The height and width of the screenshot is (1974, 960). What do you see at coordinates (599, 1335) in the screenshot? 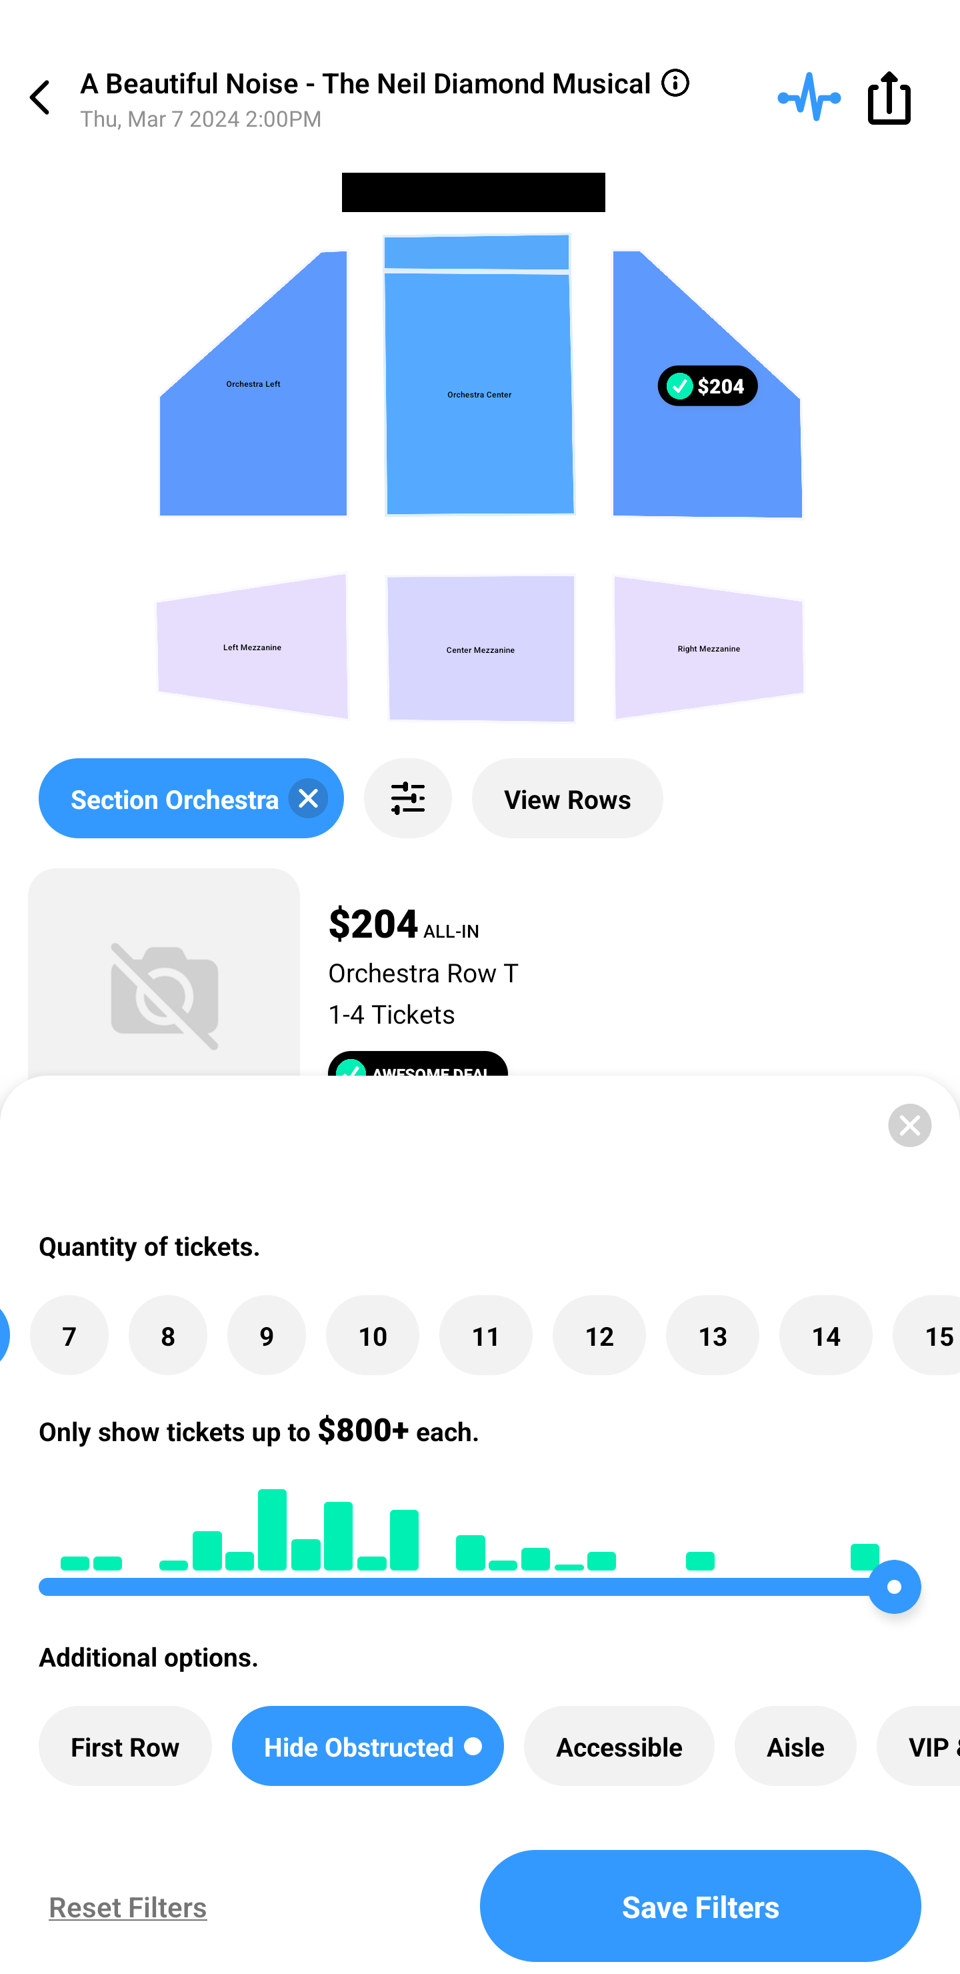
I see `12` at bounding box center [599, 1335].